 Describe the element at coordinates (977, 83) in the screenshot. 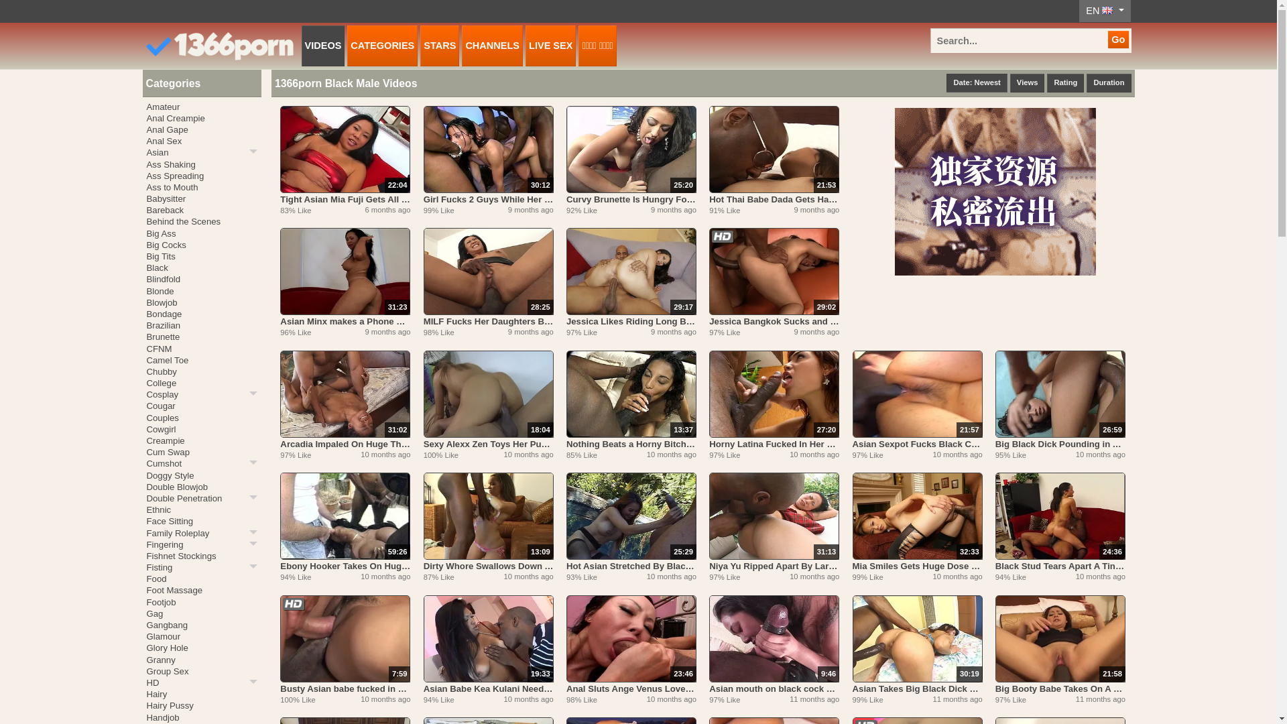

I see `Date: Newest` at that location.